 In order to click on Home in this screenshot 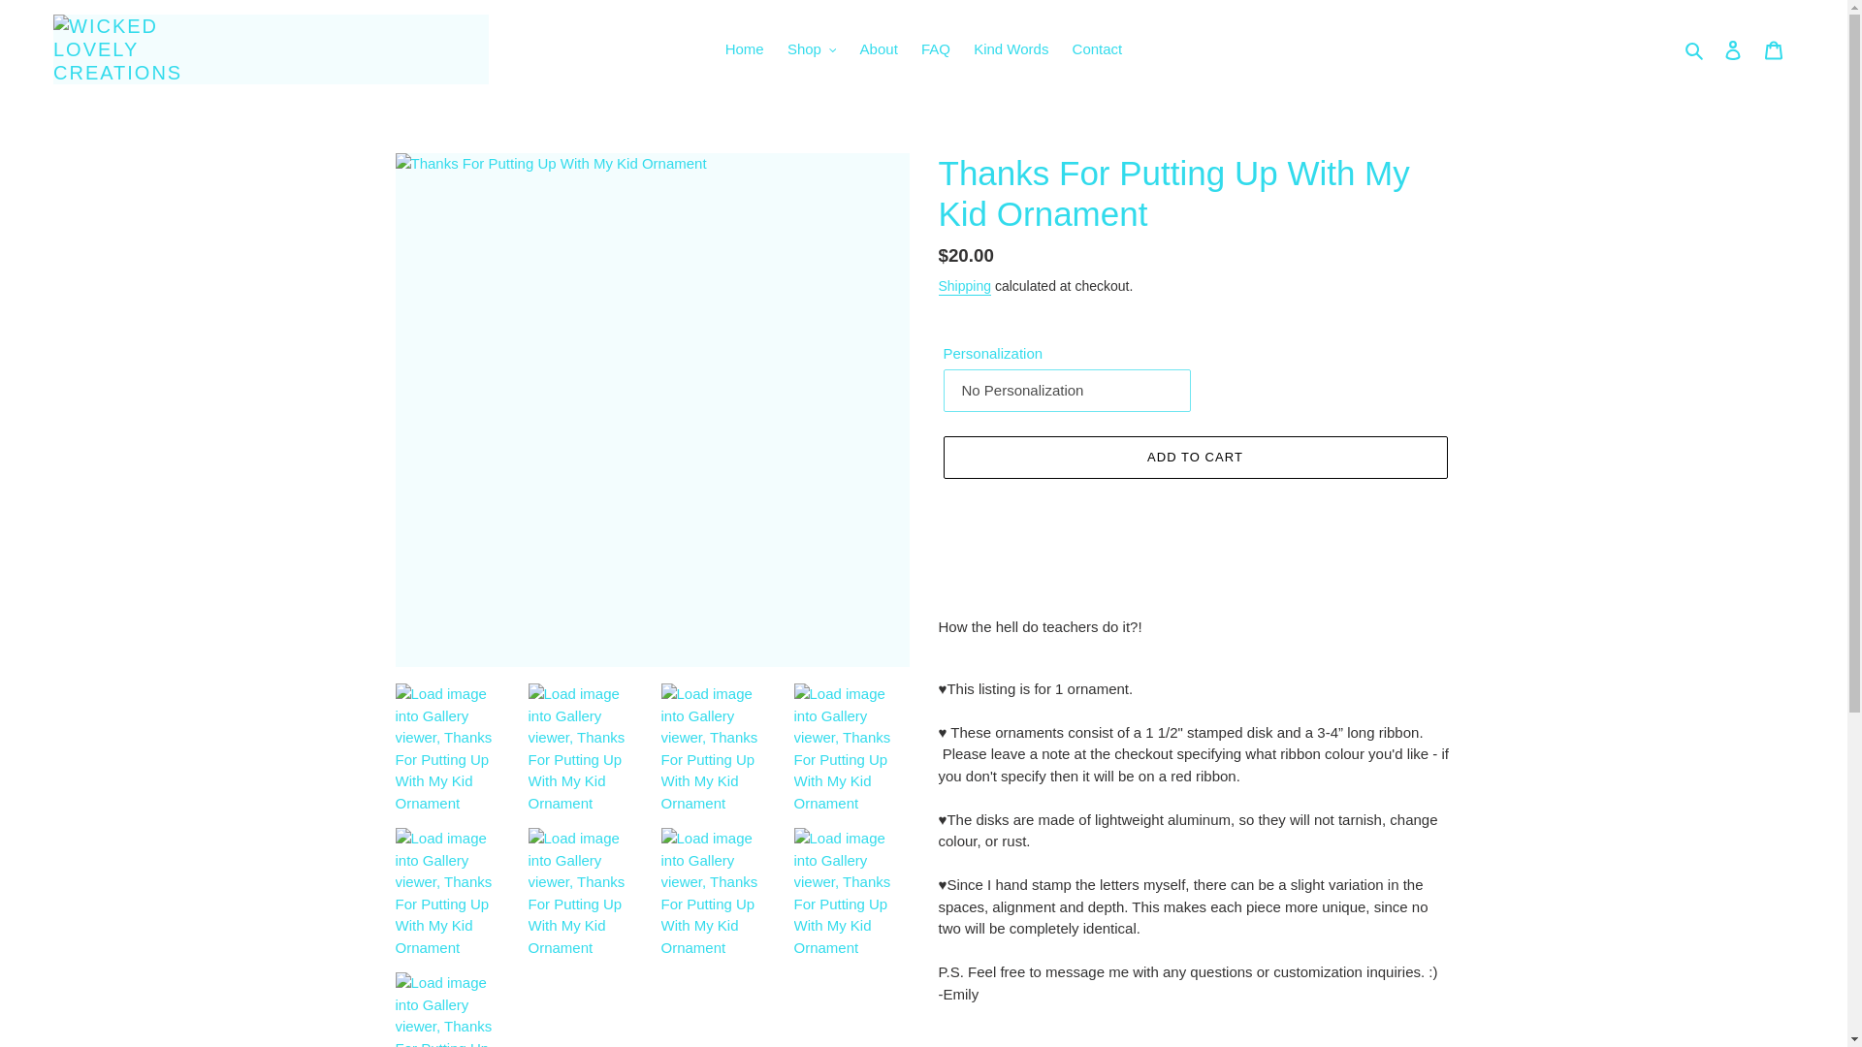, I will do `click(745, 48)`.